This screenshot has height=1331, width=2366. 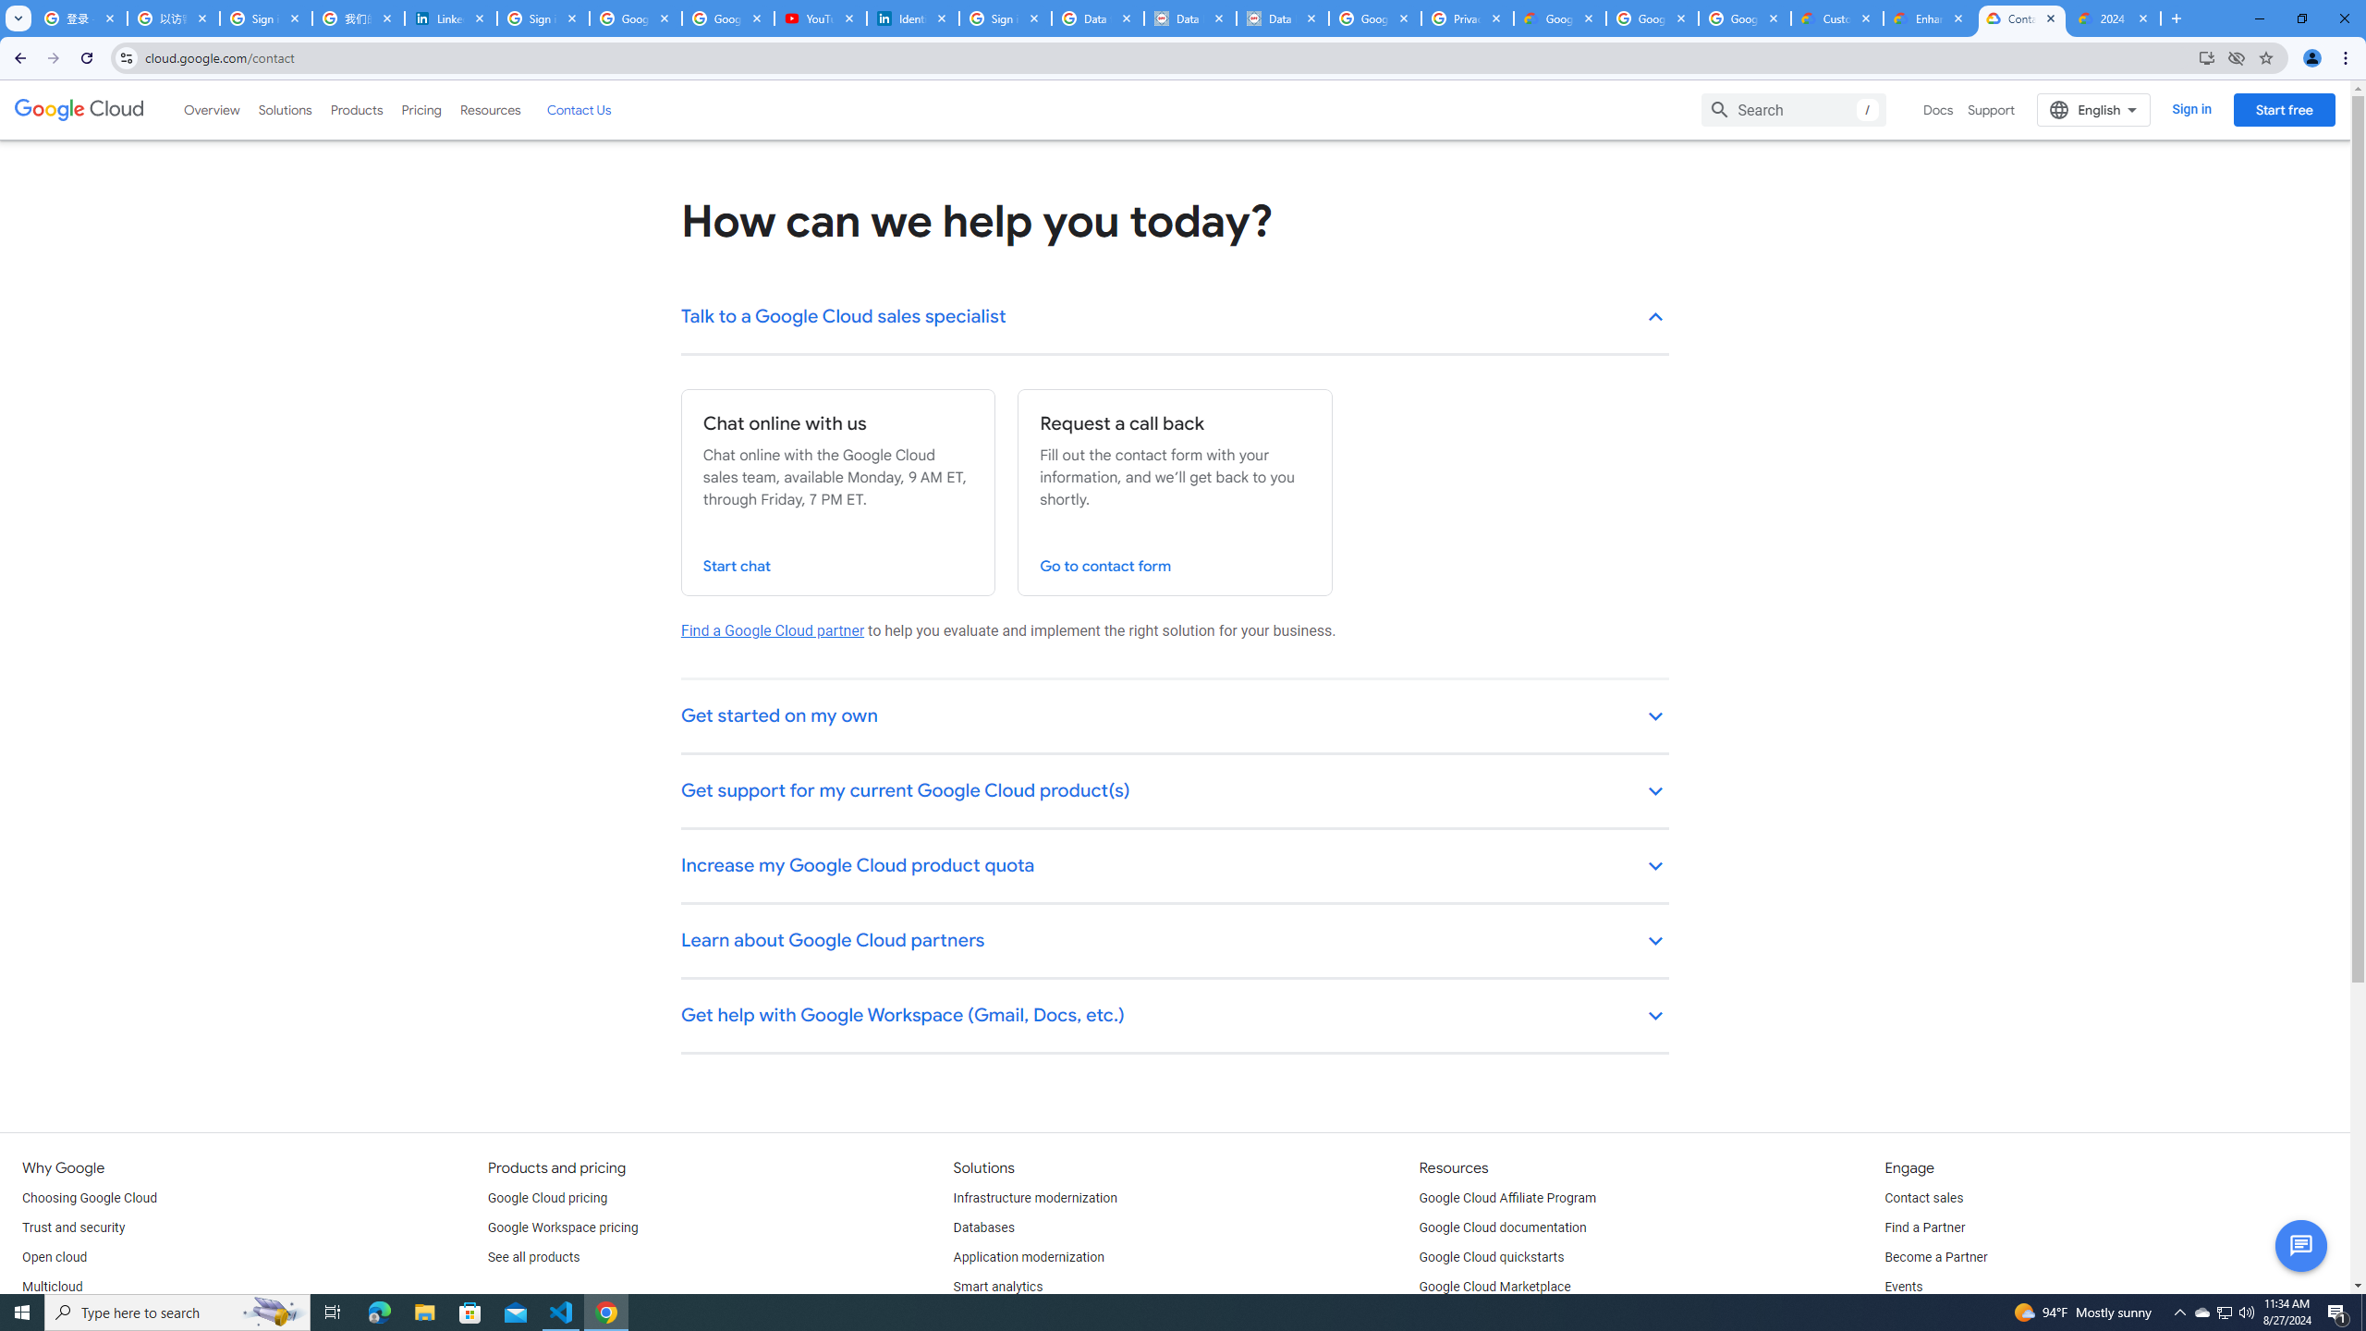 I want to click on Start free, so click(x=2284, y=109).